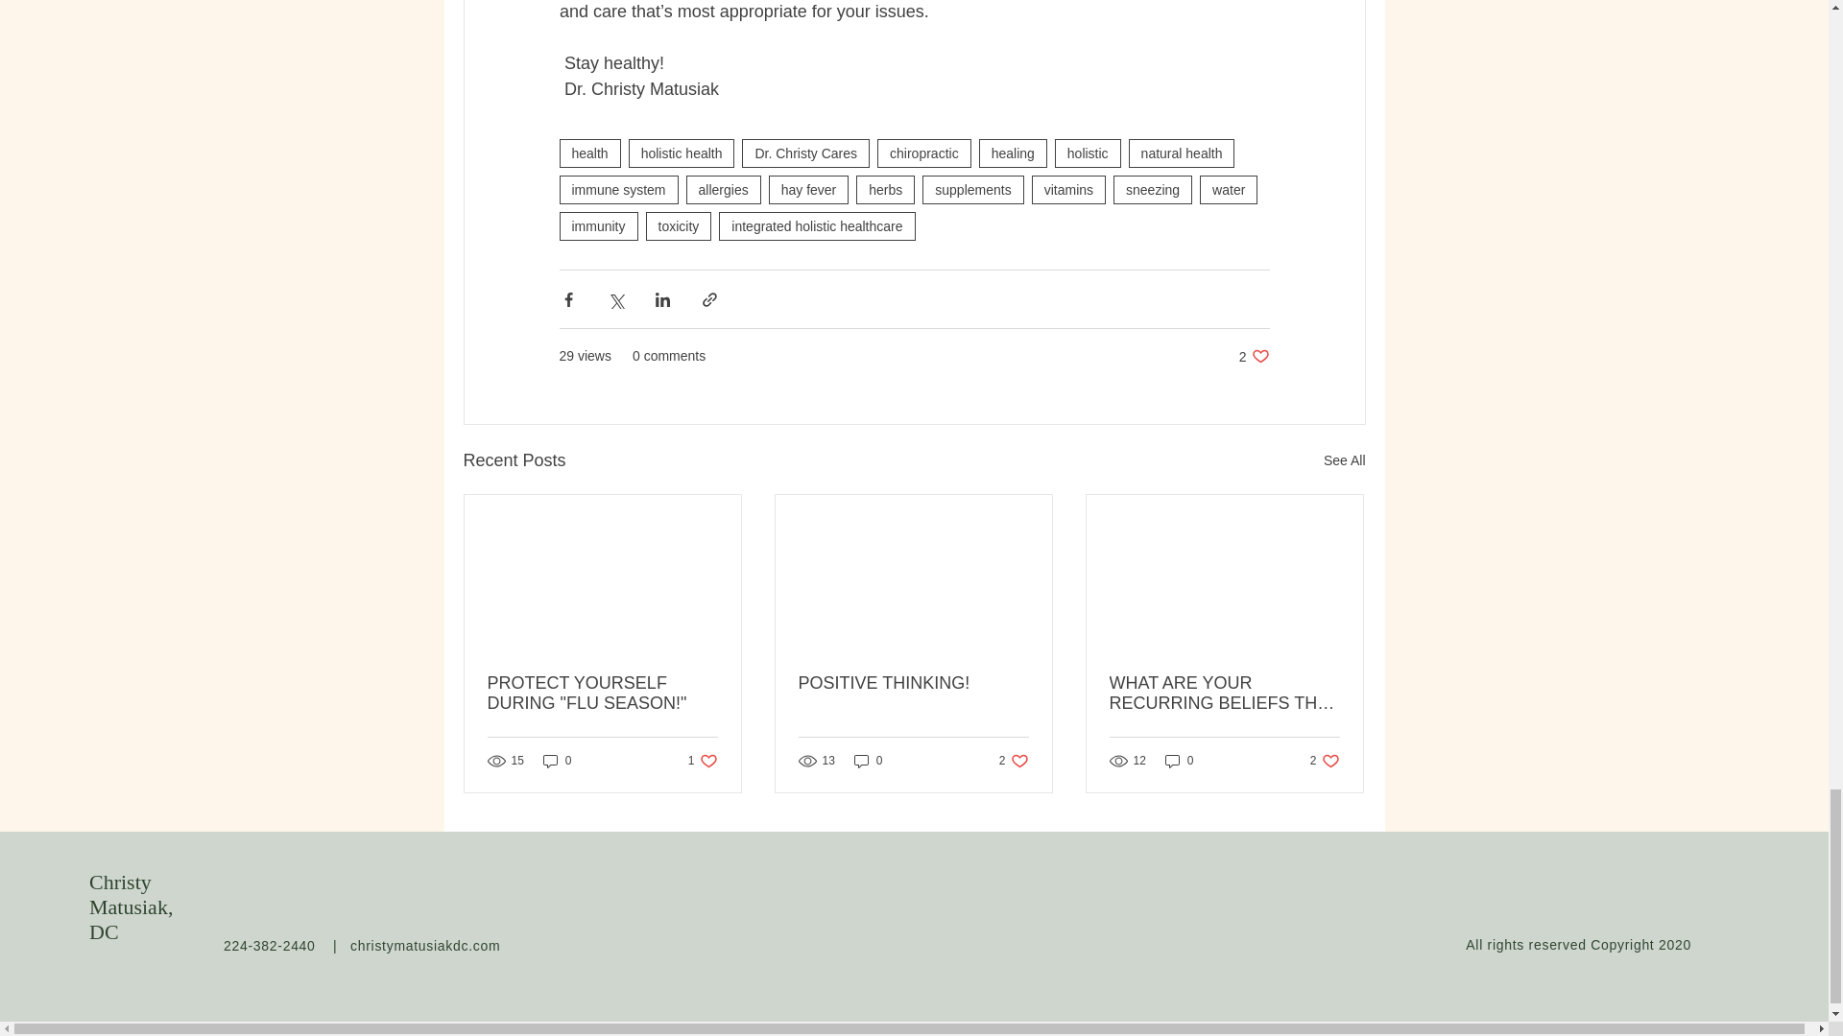  Describe the element at coordinates (816, 226) in the screenshot. I see `integrated holistic healthcare` at that location.